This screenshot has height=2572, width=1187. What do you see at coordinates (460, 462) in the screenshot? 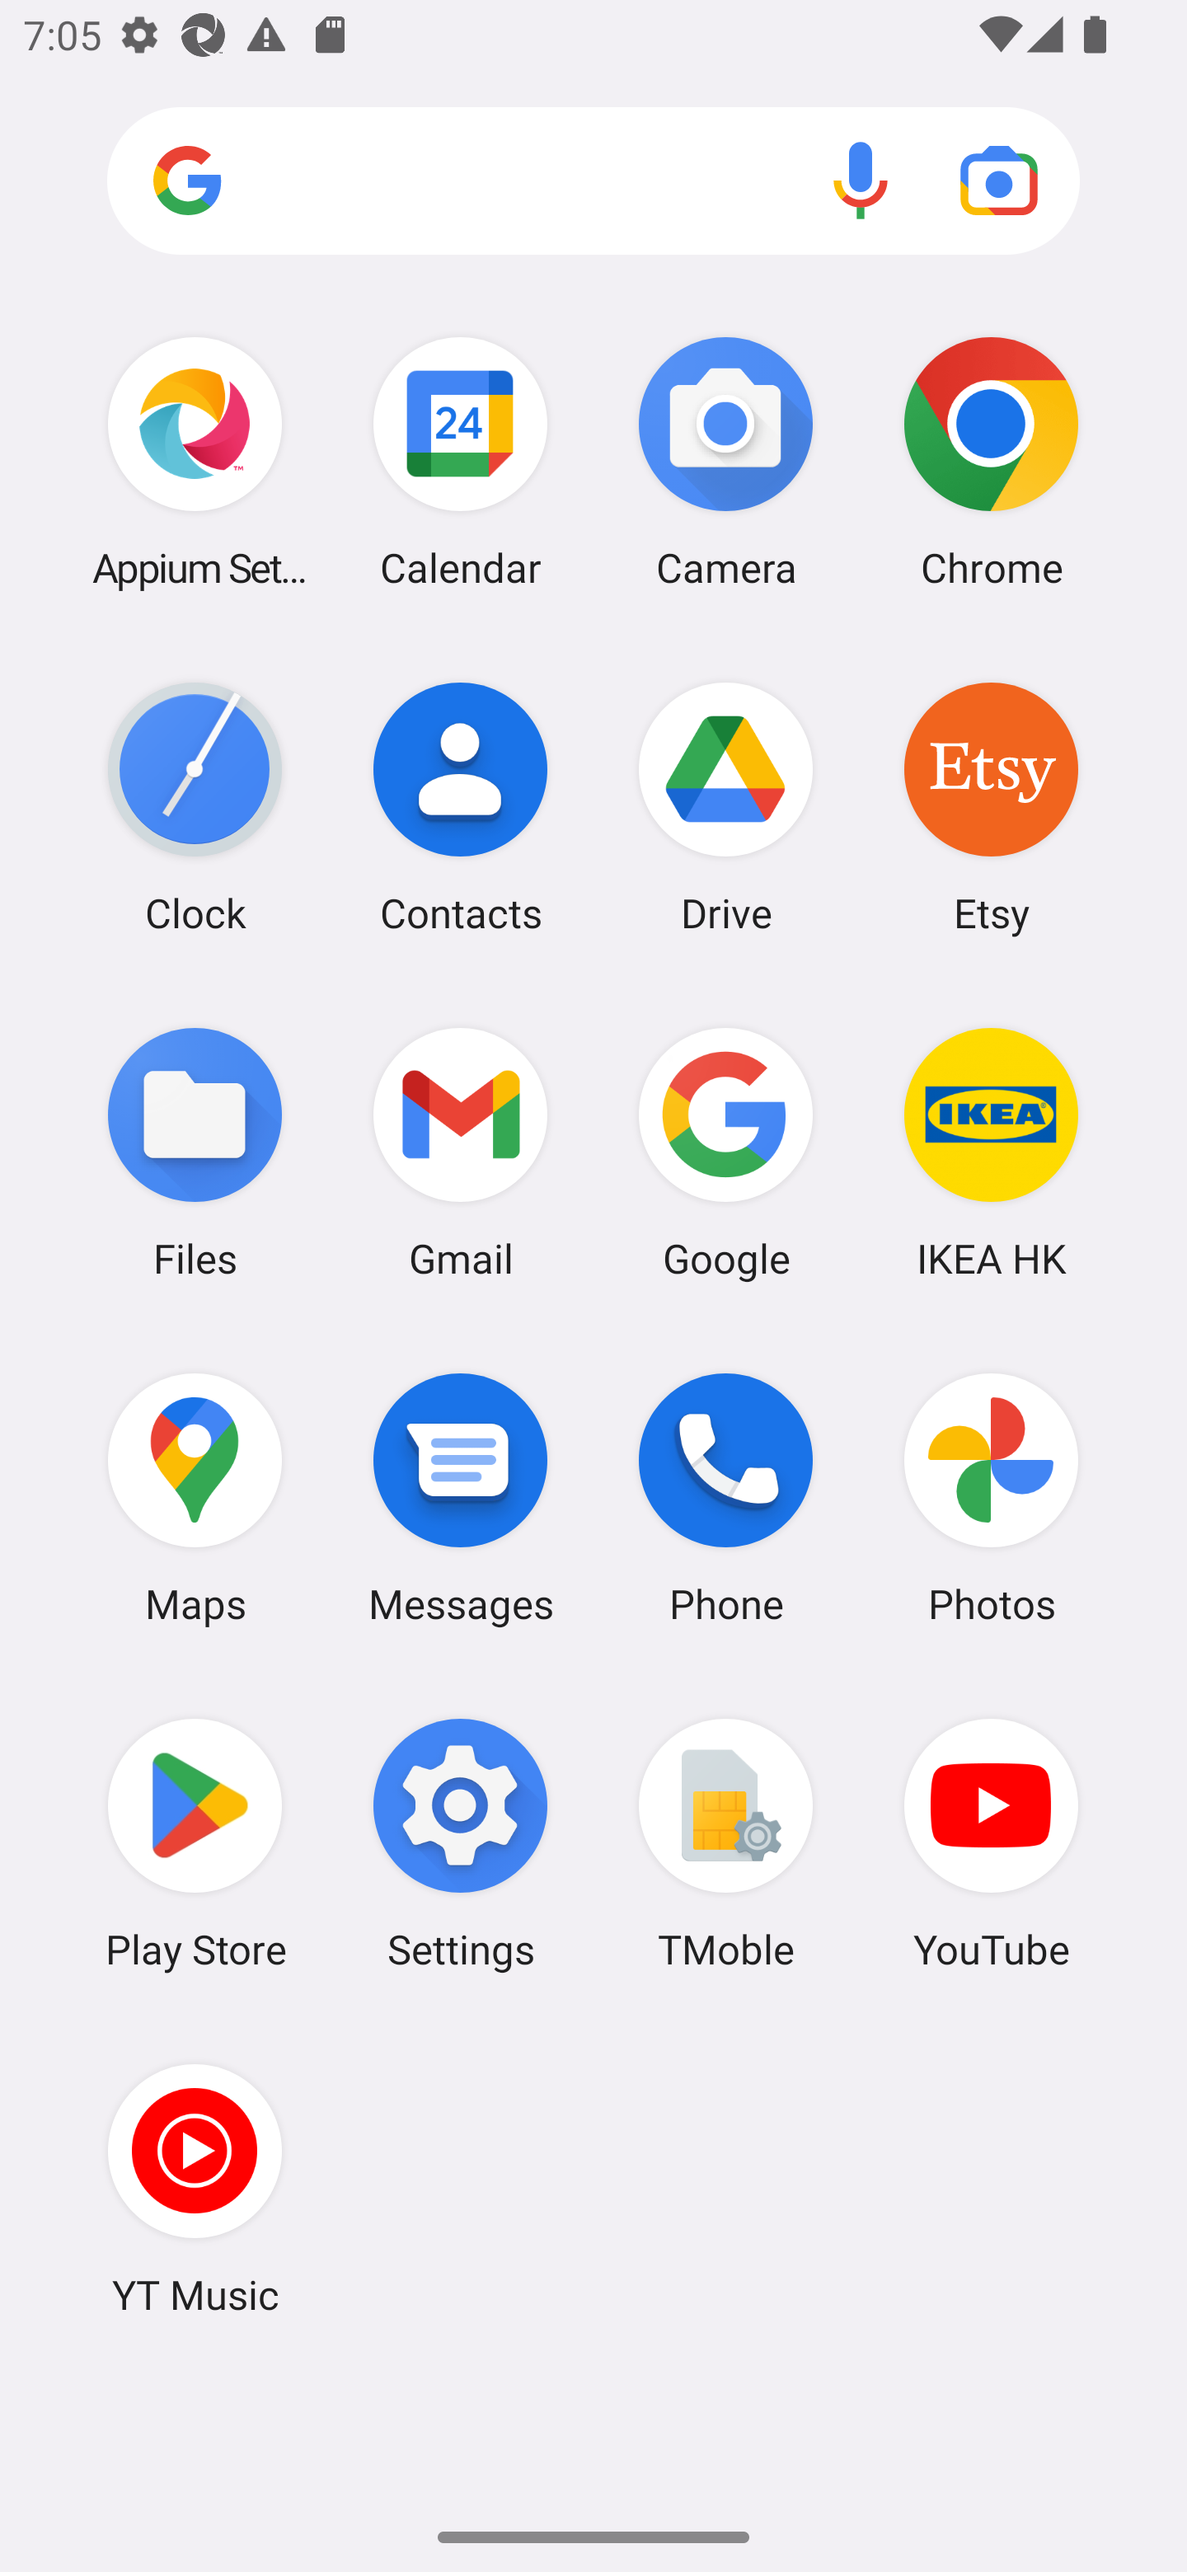
I see `Calendar` at bounding box center [460, 462].